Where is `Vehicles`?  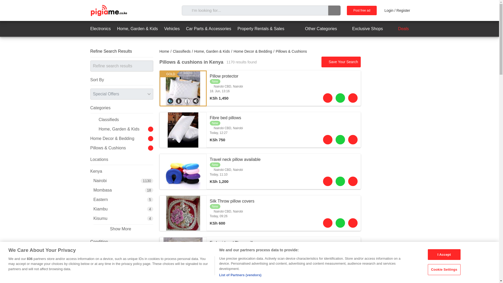
Vehicles is located at coordinates (172, 29).